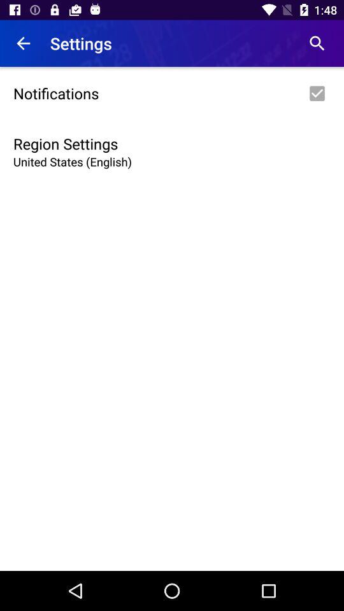  Describe the element at coordinates (172, 94) in the screenshot. I see `open the notifications icon` at that location.